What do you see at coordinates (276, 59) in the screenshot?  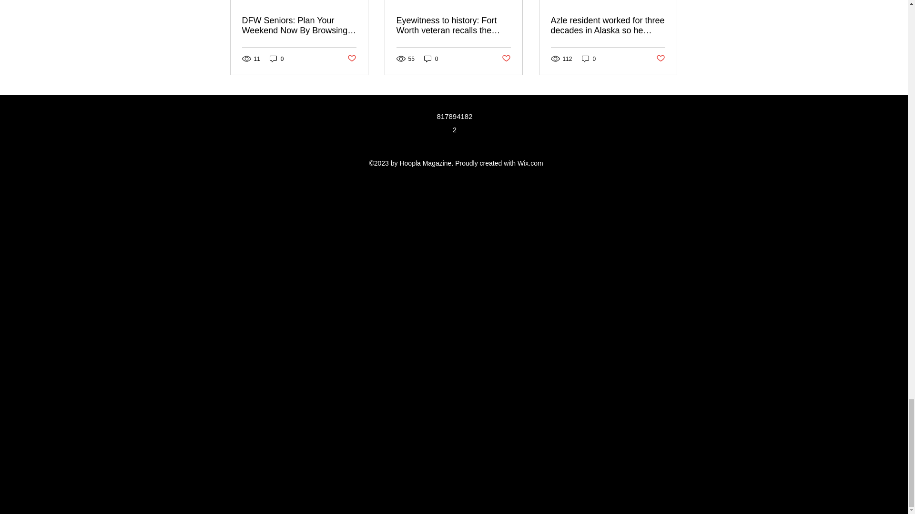 I see `0` at bounding box center [276, 59].